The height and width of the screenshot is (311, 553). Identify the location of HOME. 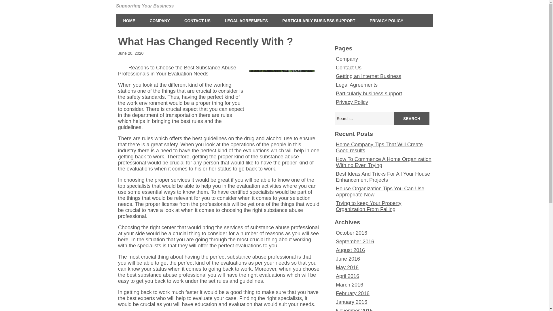
(129, 21).